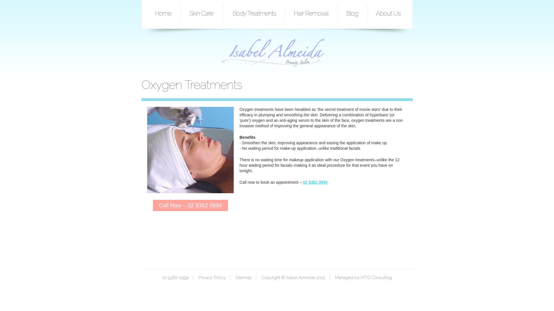 This screenshot has width=554, height=311. What do you see at coordinates (175, 278) in the screenshot?
I see `02 9362 0994` at bounding box center [175, 278].